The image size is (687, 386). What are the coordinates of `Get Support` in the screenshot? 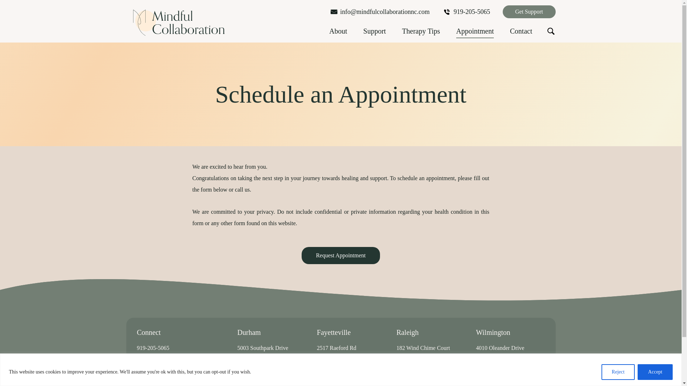 It's located at (529, 11).